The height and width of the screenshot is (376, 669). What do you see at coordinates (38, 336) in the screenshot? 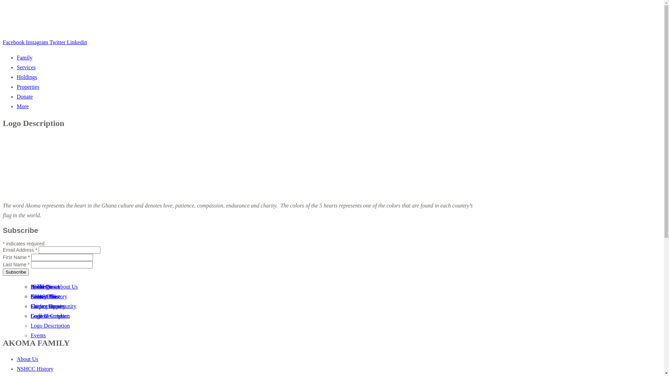
I see `Events` at bounding box center [38, 336].